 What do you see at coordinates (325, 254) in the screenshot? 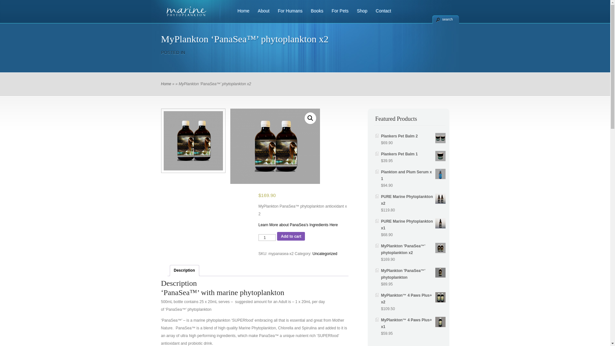
I see `Uncategorized` at bounding box center [325, 254].